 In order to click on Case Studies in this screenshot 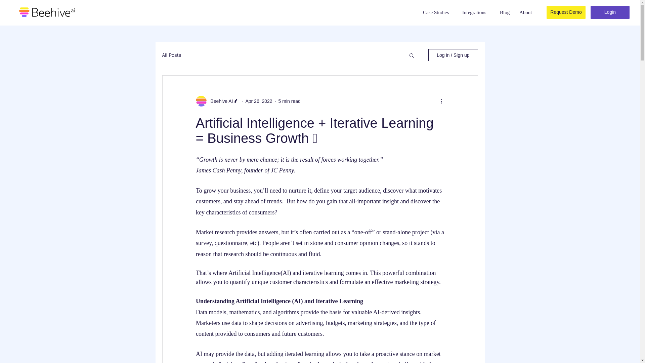, I will do `click(438, 12)`.